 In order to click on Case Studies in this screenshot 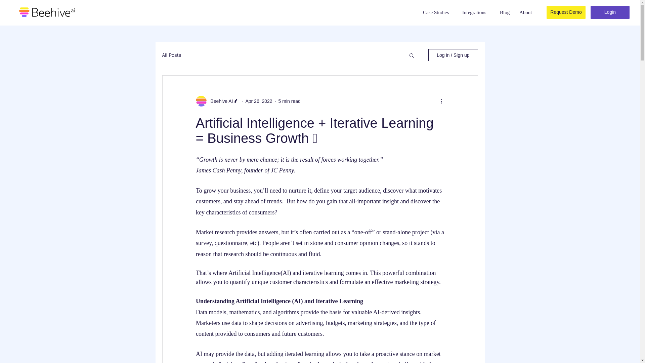, I will do `click(438, 12)`.